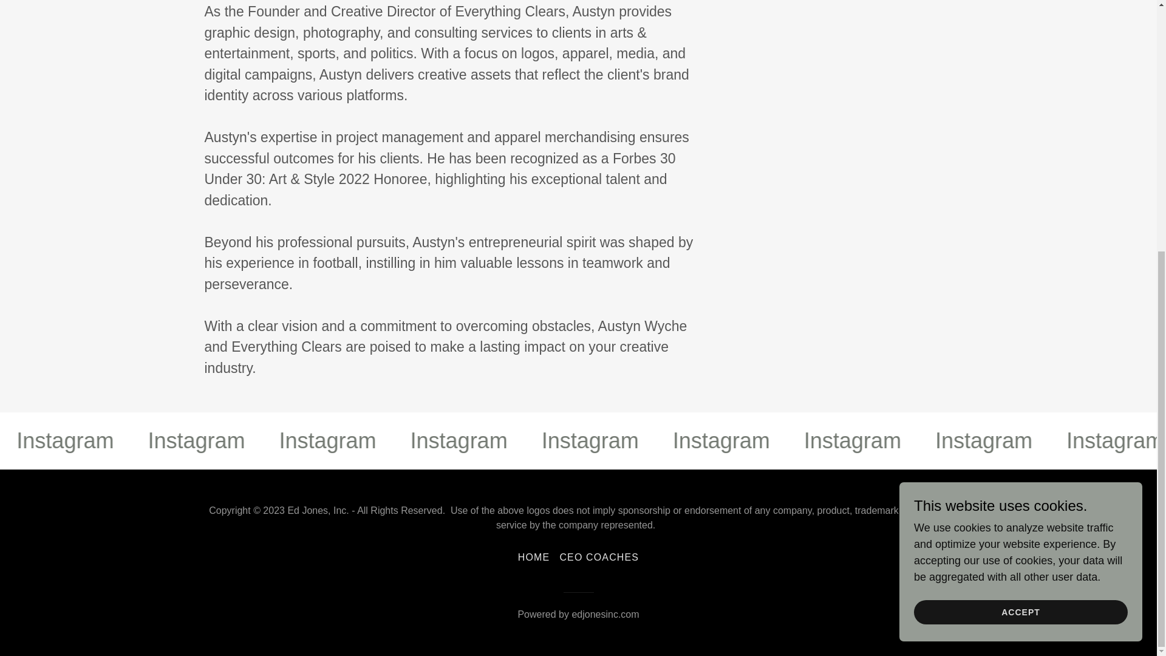 Image resolution: width=1166 pixels, height=656 pixels. What do you see at coordinates (533, 558) in the screenshot?
I see `HOME` at bounding box center [533, 558].